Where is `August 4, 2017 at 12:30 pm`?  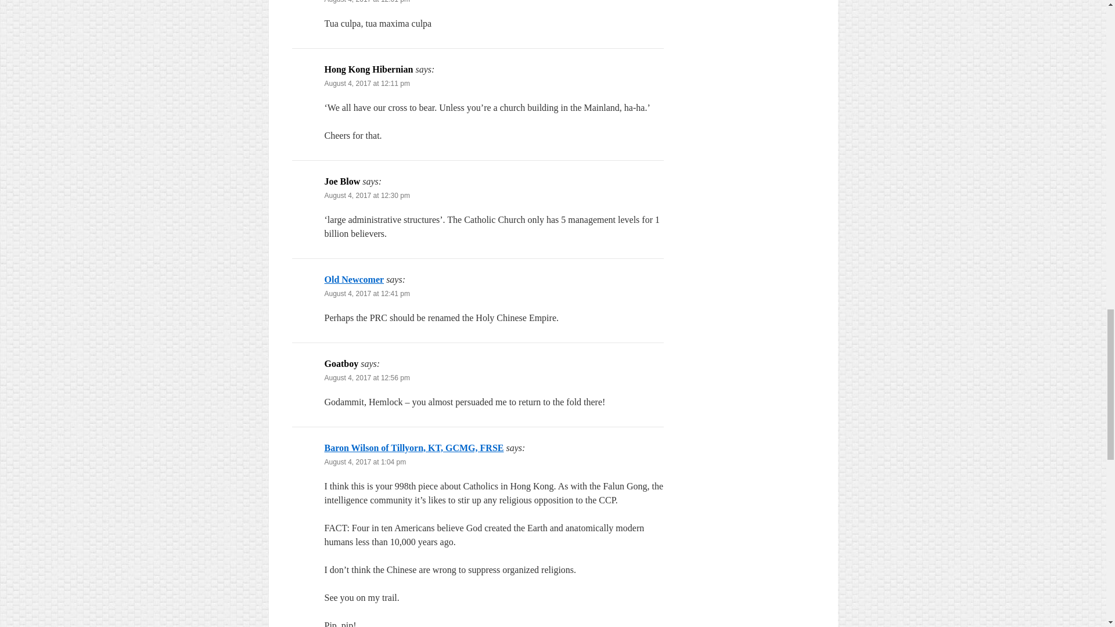 August 4, 2017 at 12:30 pm is located at coordinates (366, 196).